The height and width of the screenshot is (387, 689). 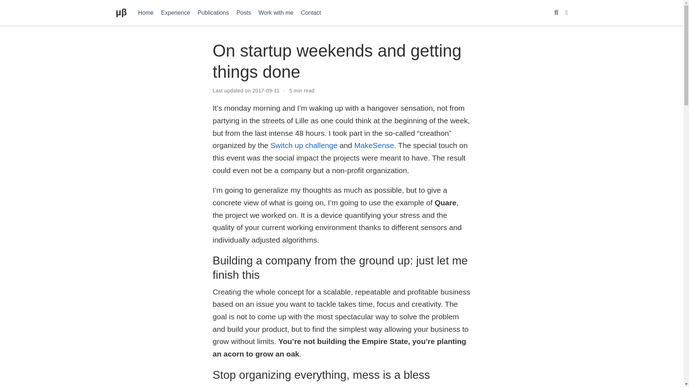 What do you see at coordinates (374, 145) in the screenshot?
I see `MakeSense` at bounding box center [374, 145].